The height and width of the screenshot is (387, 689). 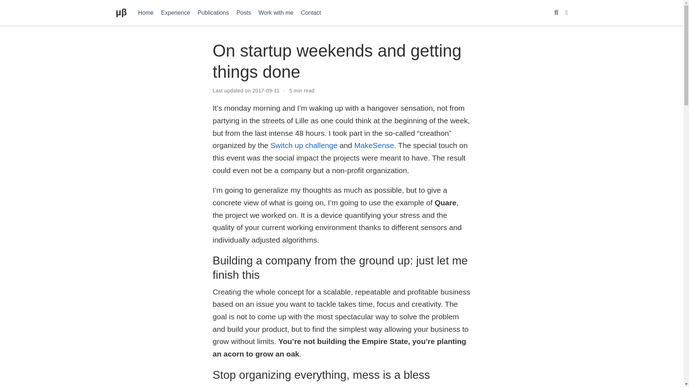 What do you see at coordinates (374, 145) in the screenshot?
I see `MakeSense` at bounding box center [374, 145].